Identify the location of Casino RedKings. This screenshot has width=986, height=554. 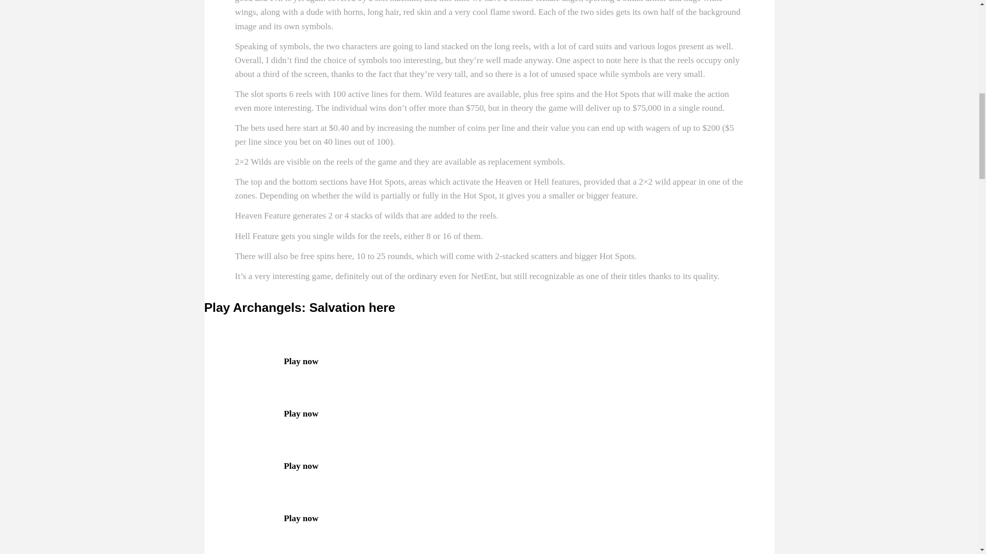
(261, 518).